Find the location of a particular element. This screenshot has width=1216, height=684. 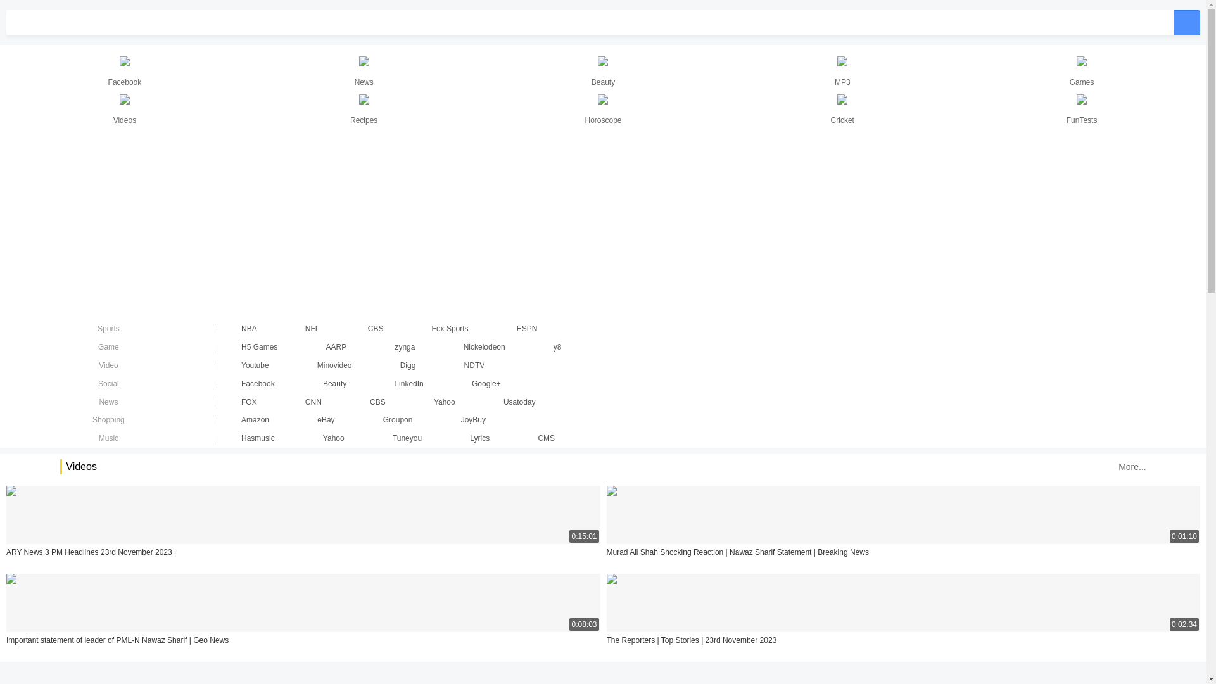

Horoscope is located at coordinates (604, 110).